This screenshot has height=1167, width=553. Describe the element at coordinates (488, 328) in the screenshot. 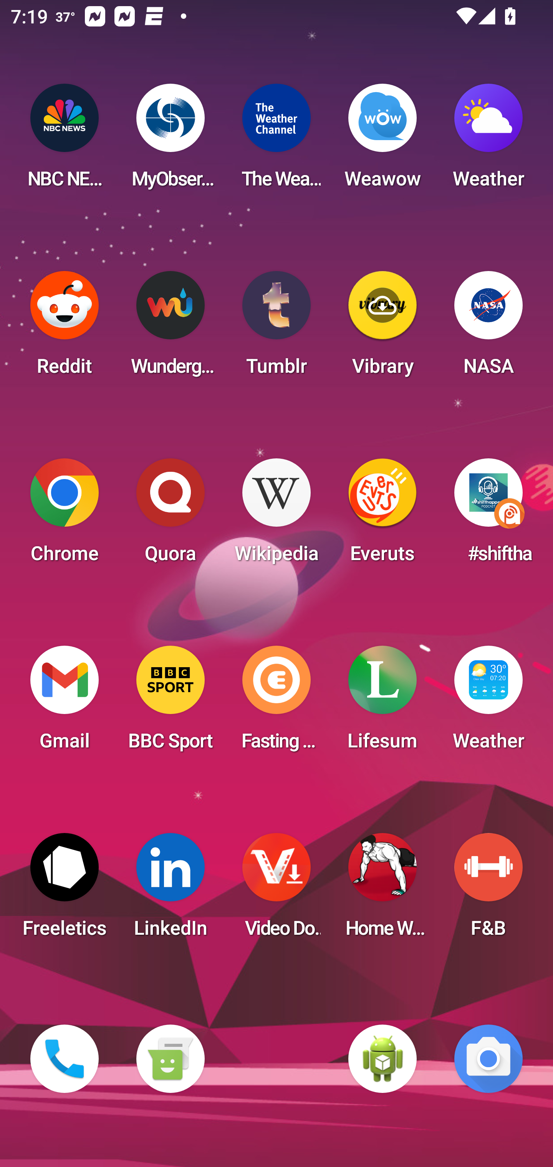

I see `NASA` at that location.